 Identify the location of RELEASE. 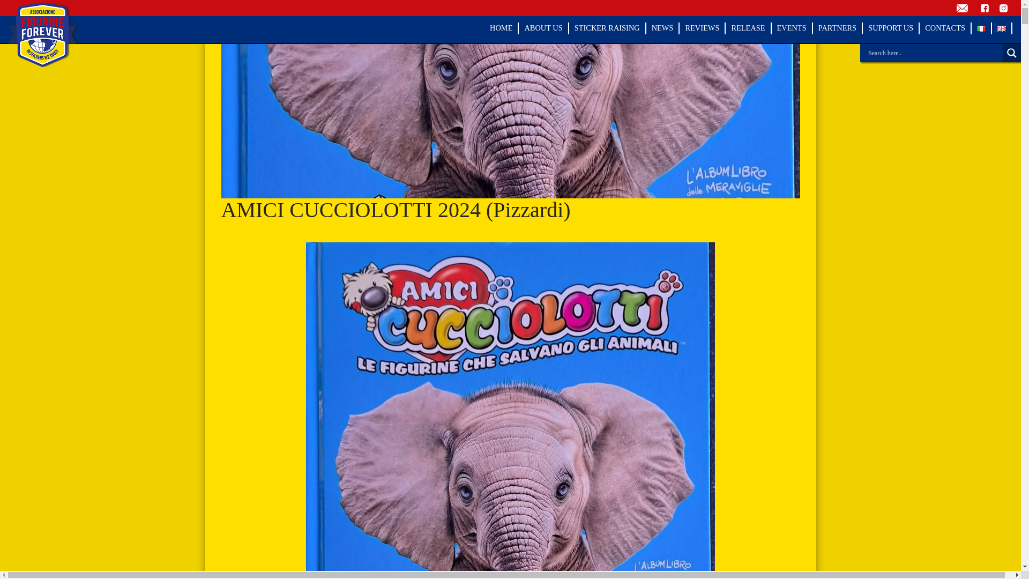
(747, 28).